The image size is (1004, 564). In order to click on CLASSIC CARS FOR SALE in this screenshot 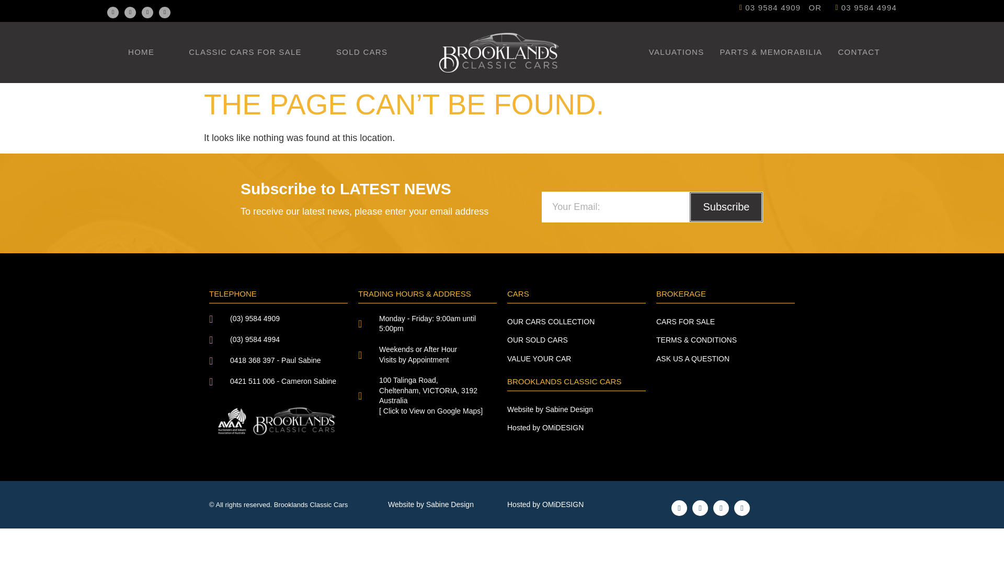, I will do `click(245, 52)`.